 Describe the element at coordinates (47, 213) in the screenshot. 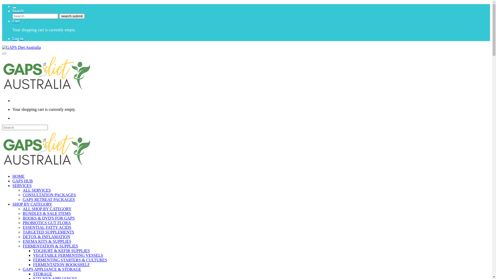

I see `BUNDLES & SALE ITEMS` at that location.